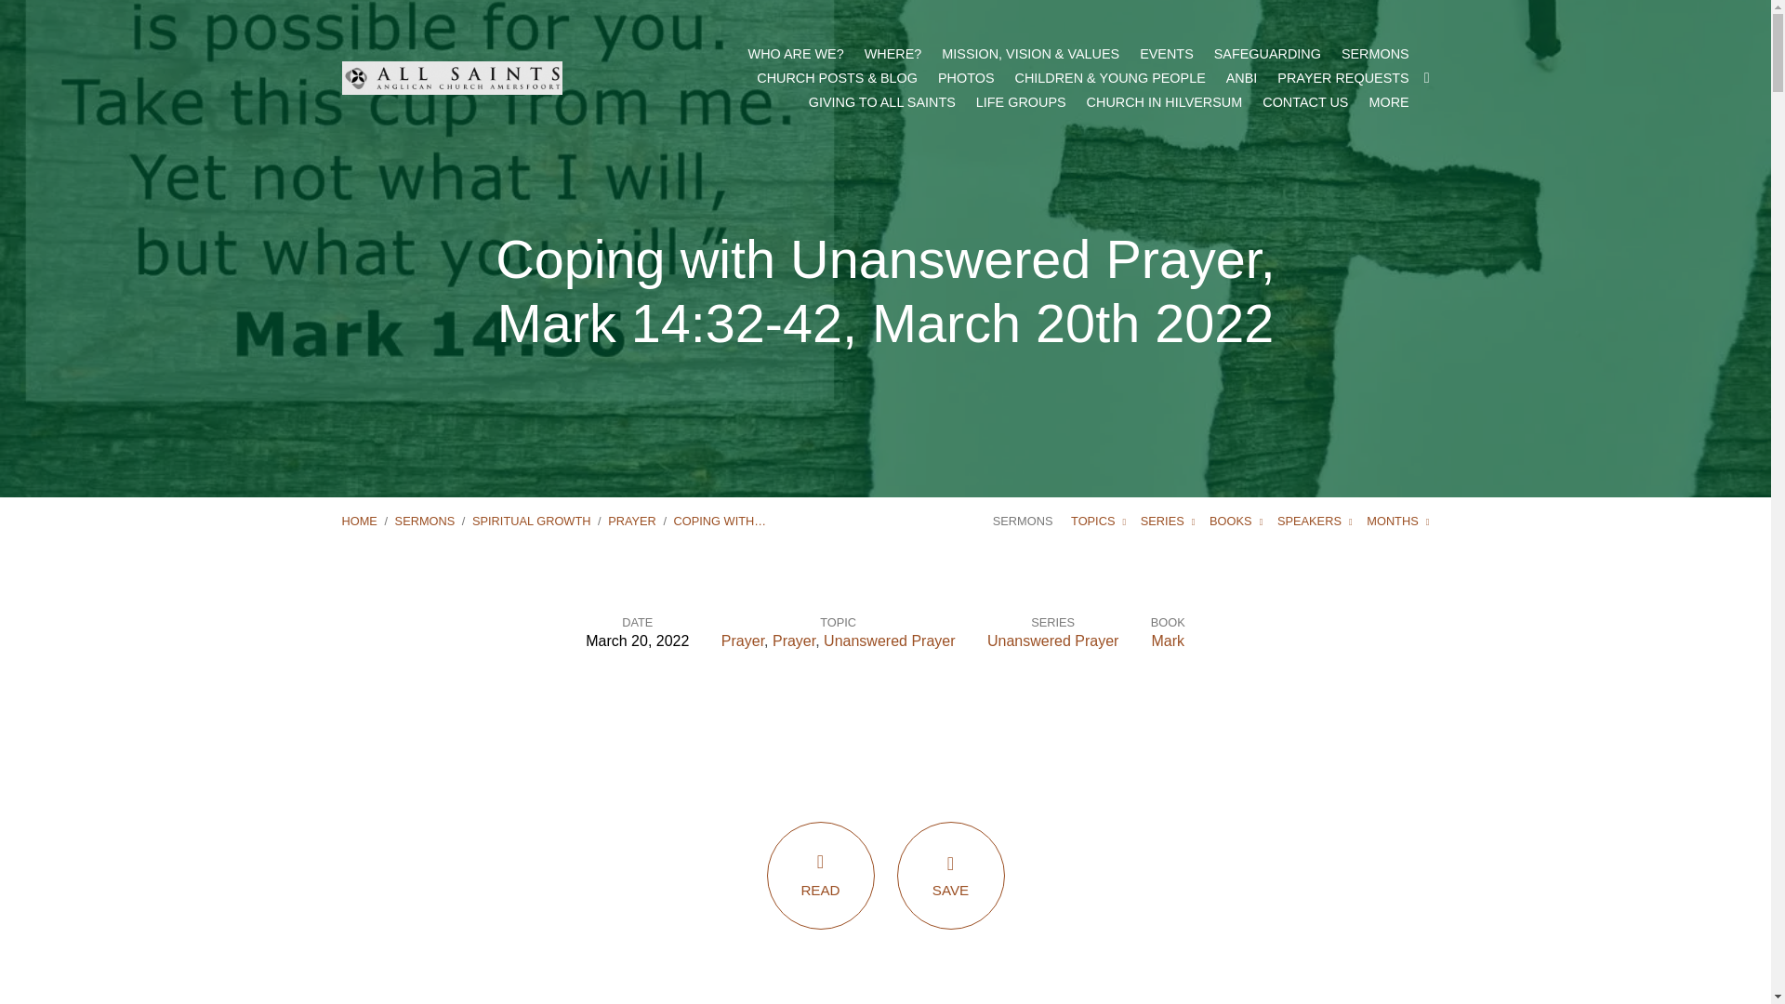 Image resolution: width=1785 pixels, height=1004 pixels. I want to click on CHURCH IN HILVERSUM, so click(1164, 101).